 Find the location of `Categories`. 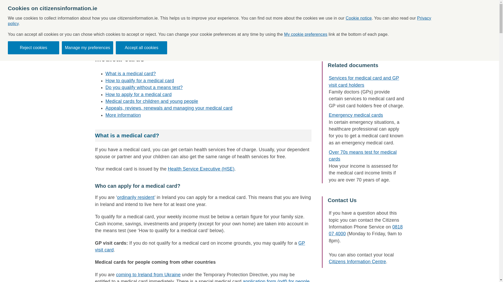

Categories is located at coordinates (210, 16).